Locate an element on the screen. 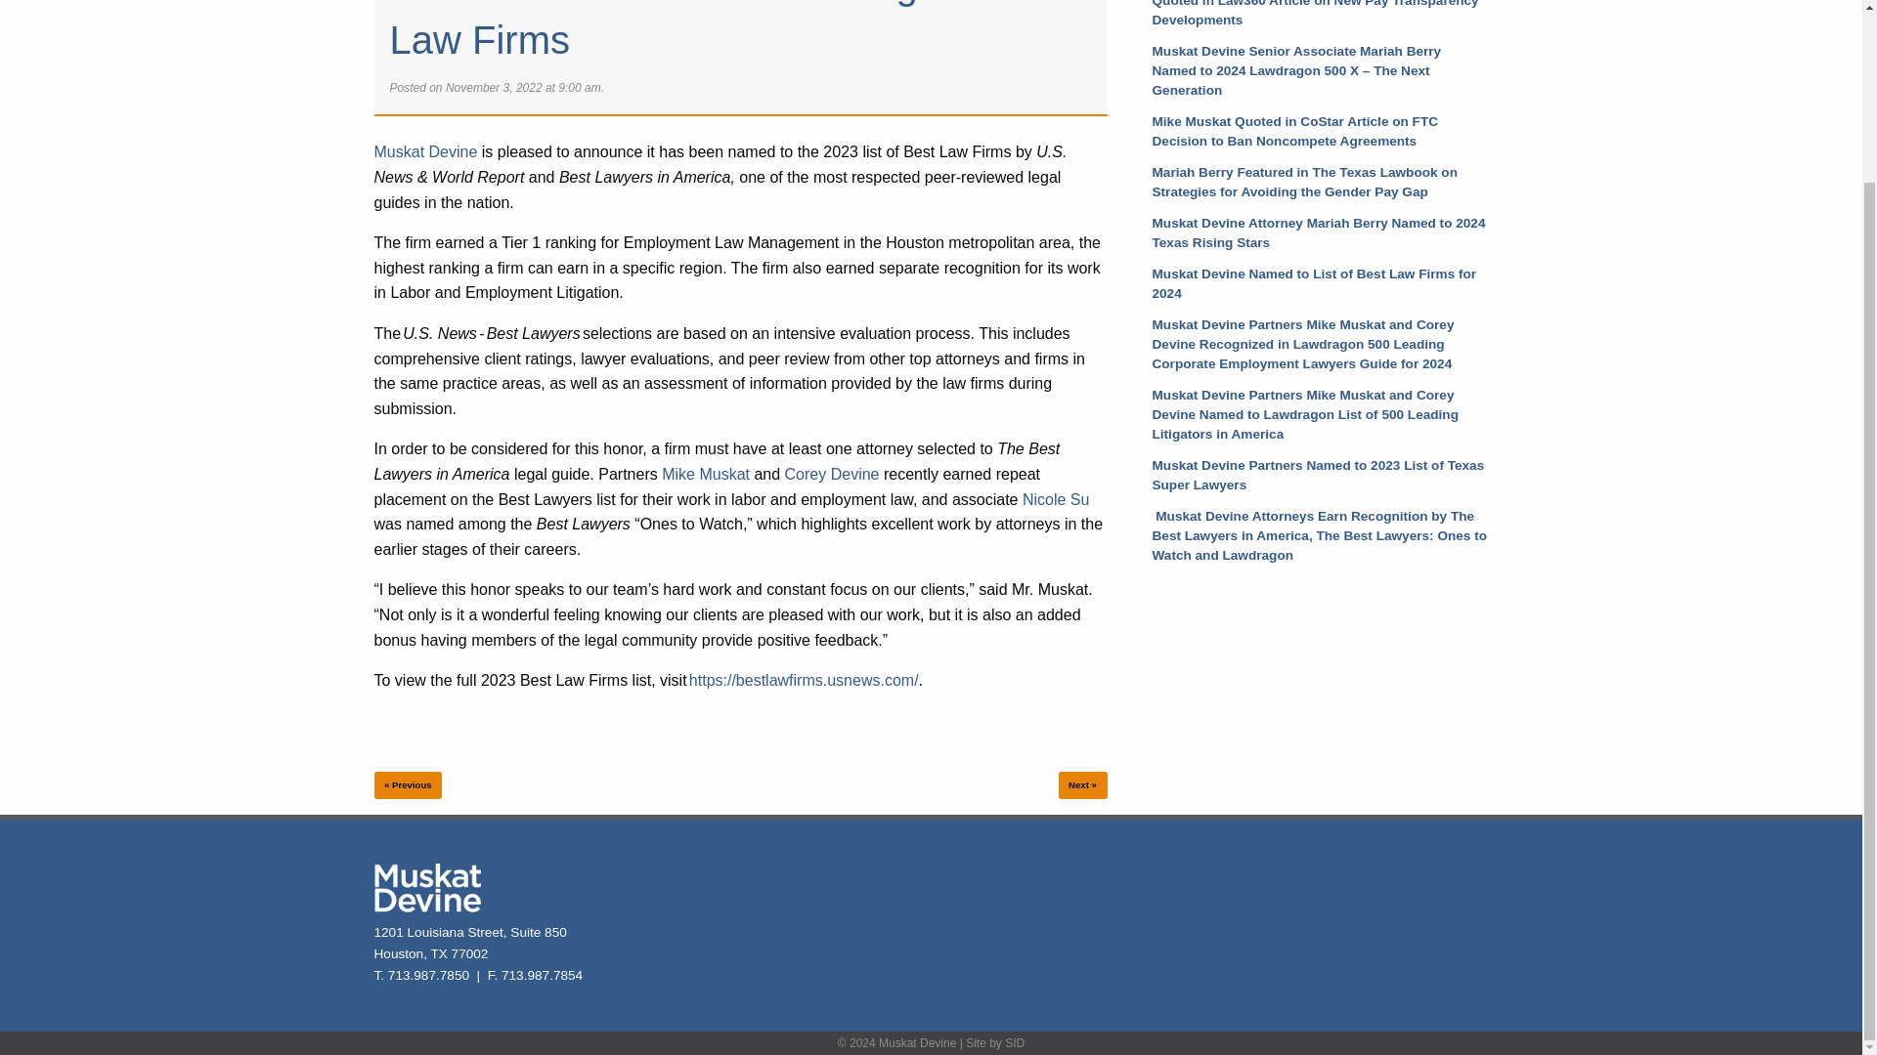 The width and height of the screenshot is (1877, 1055). Nicole Su is located at coordinates (1056, 499).